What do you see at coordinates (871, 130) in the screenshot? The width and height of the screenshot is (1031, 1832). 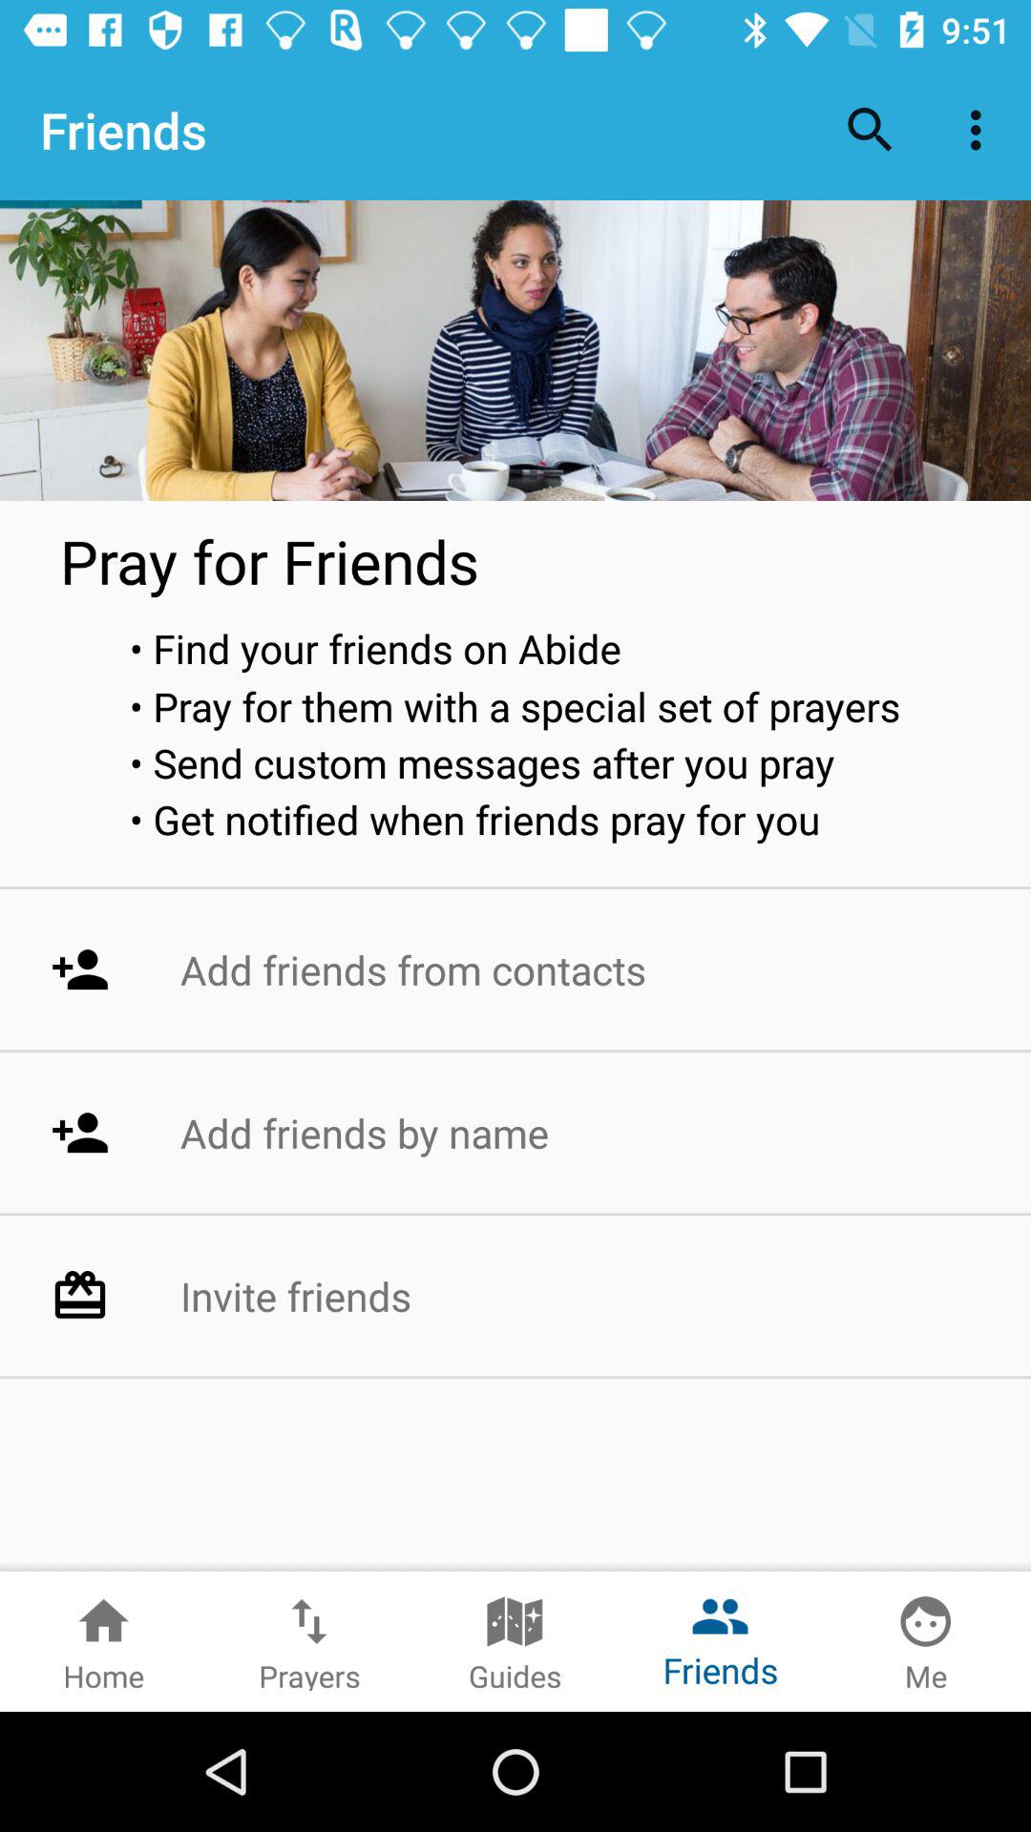 I see `press item to the right of friends item` at bounding box center [871, 130].